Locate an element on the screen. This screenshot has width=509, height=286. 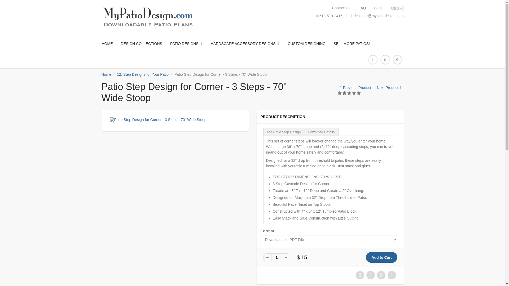
Home is located at coordinates (106, 74).